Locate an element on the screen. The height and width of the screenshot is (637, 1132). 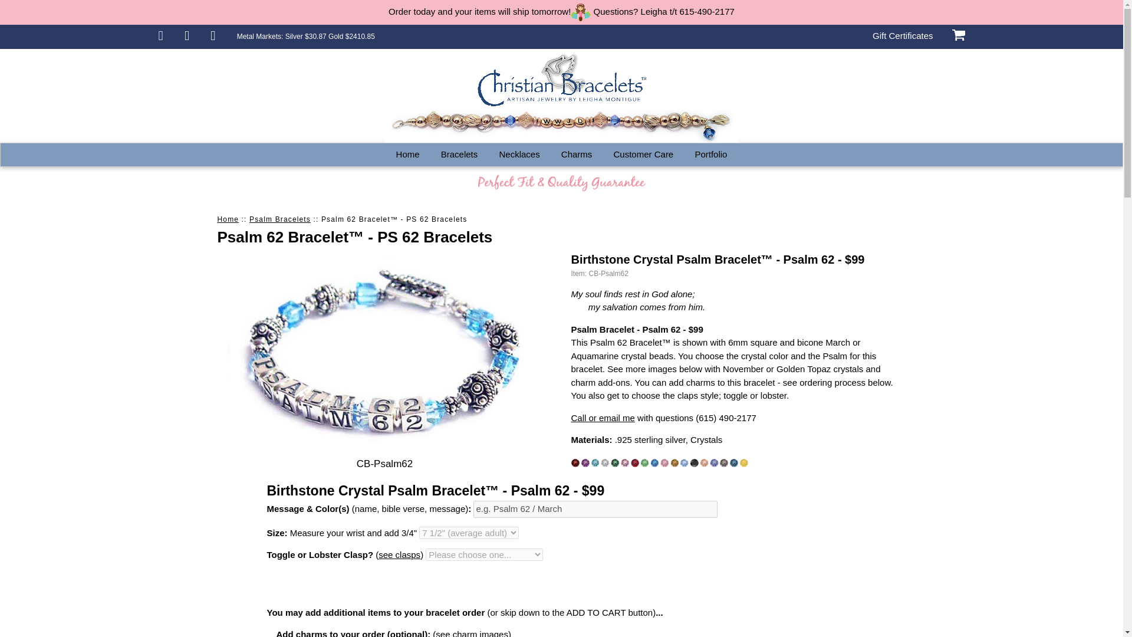
Home is located at coordinates (408, 155).